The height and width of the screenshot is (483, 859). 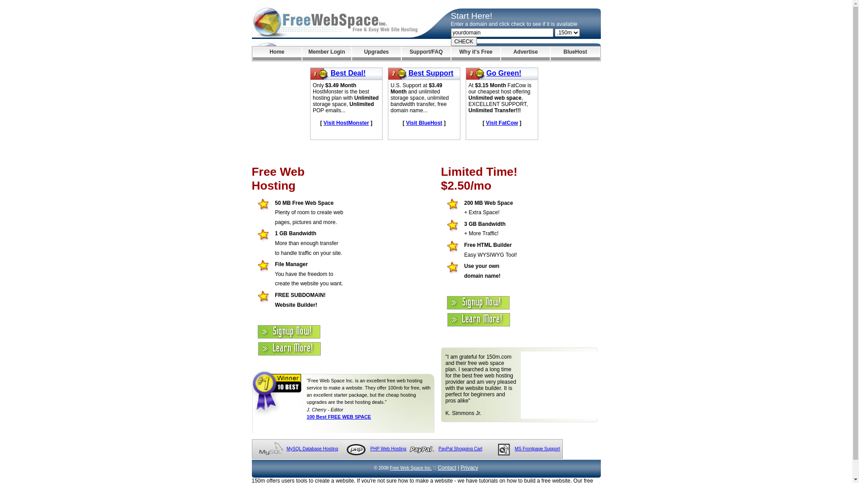 I want to click on Support/FAQ, so click(x=426, y=54).